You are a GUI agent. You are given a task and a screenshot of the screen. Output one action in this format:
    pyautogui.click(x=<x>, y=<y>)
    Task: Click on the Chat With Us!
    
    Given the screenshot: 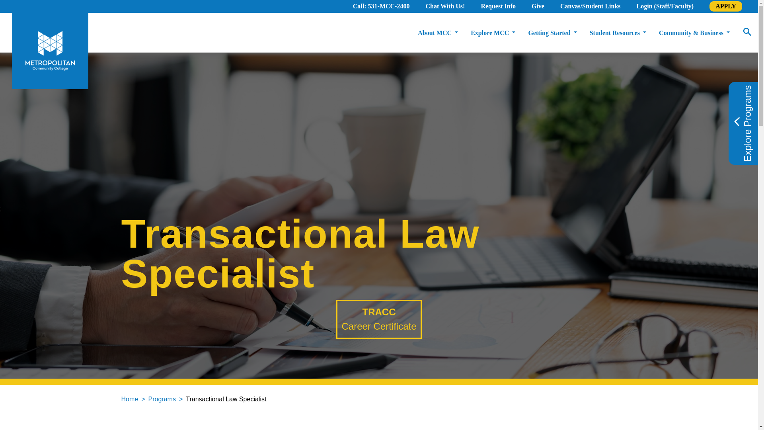 What is the action you would take?
    pyautogui.click(x=445, y=6)
    